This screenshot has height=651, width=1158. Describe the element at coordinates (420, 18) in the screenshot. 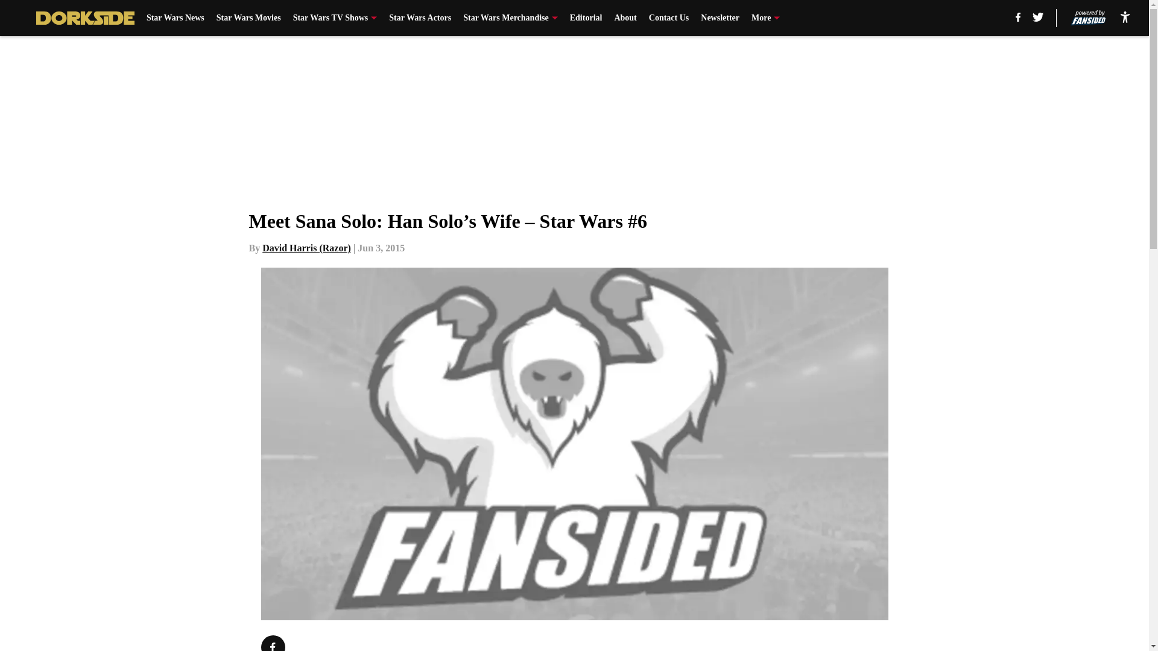

I see `Star Wars Actors` at that location.